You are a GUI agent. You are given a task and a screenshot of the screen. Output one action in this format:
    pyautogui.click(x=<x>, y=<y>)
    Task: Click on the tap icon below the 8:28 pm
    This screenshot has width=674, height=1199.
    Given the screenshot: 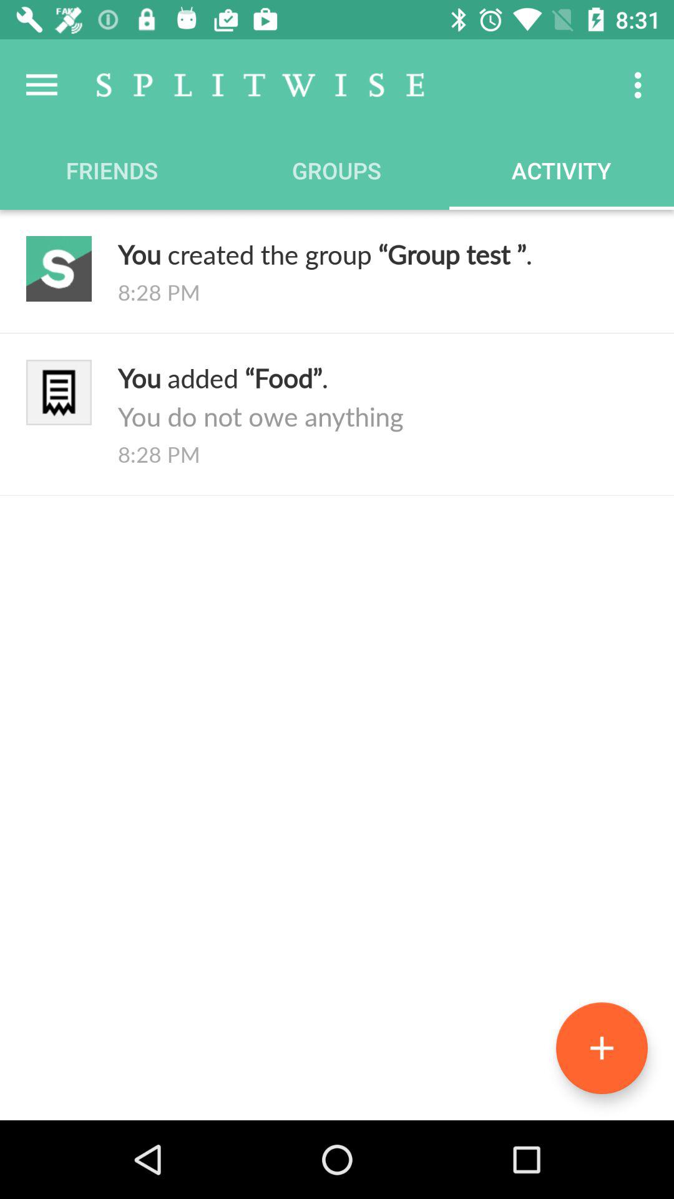 What is the action you would take?
    pyautogui.click(x=602, y=1048)
    